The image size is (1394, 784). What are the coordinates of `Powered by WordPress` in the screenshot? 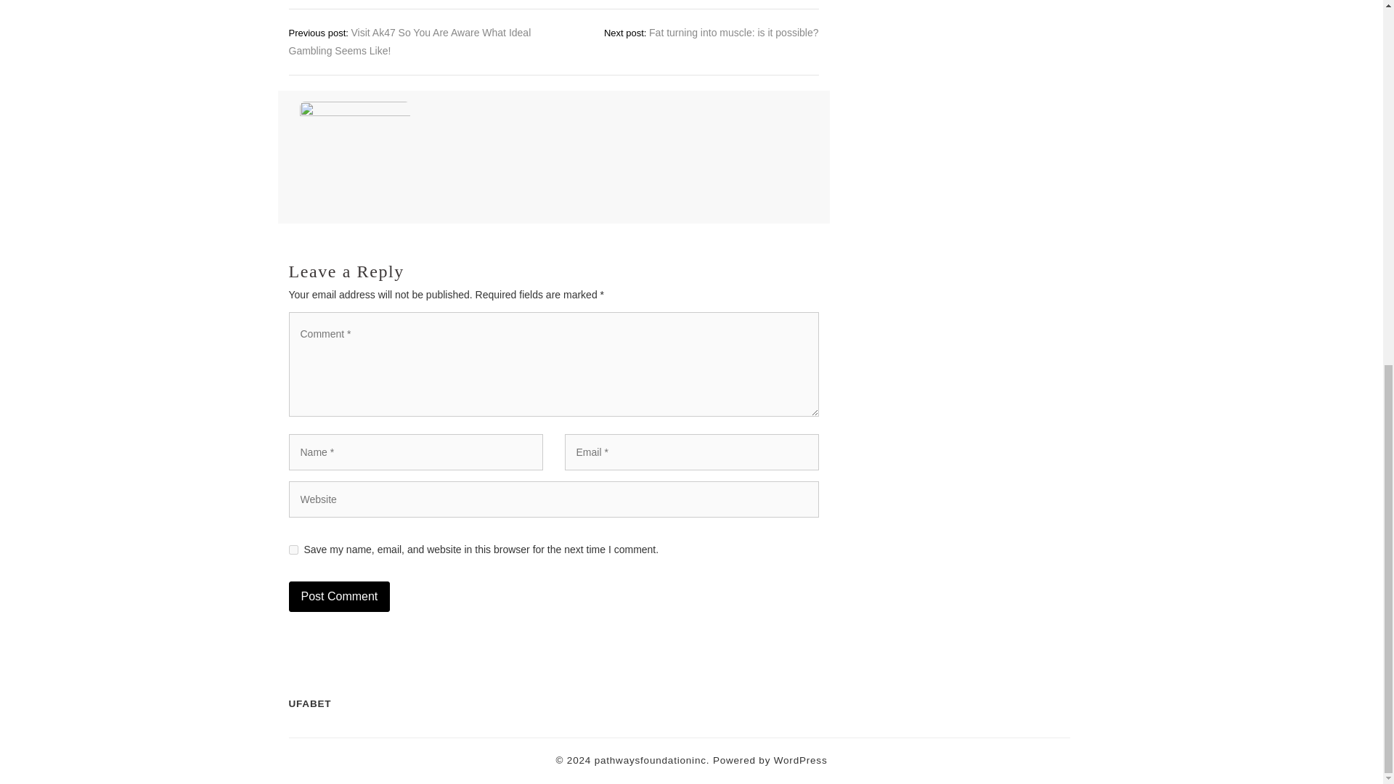 It's located at (770, 759).